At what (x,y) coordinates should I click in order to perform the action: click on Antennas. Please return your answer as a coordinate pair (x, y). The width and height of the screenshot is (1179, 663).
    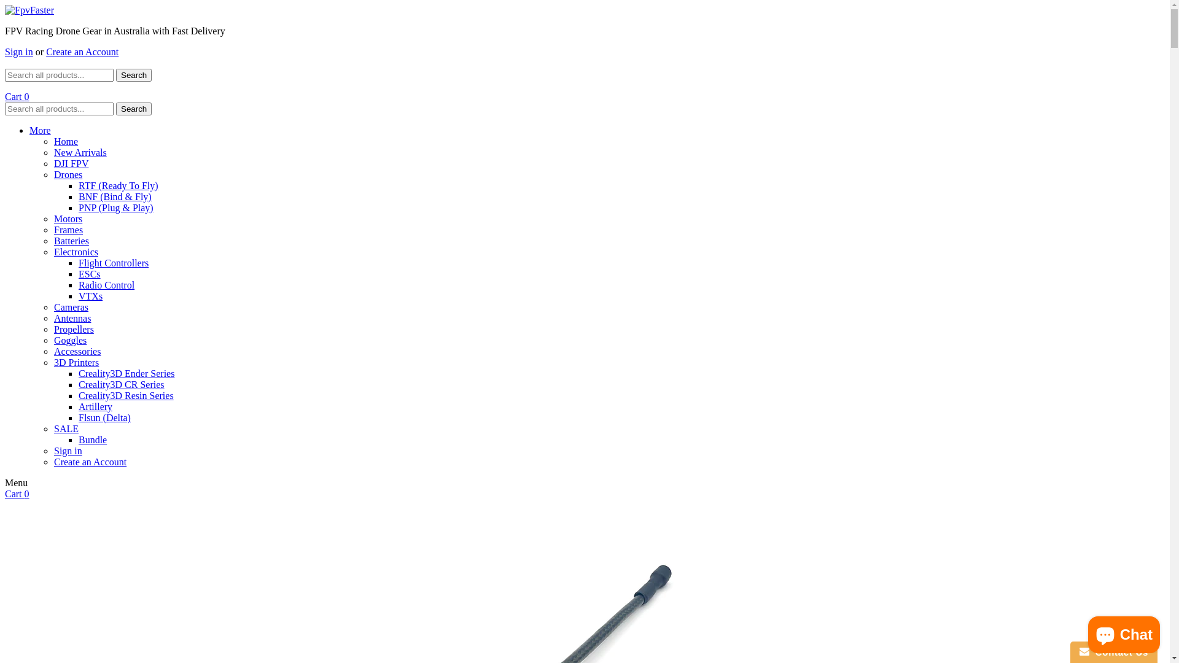
    Looking at the image, I should click on (72, 318).